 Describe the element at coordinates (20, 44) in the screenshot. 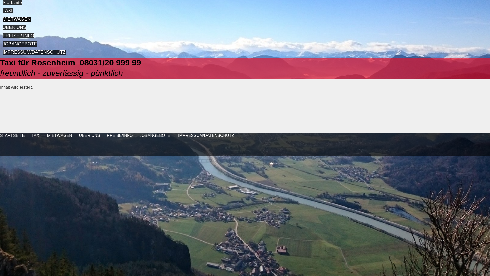

I see `JOBANGEBOTE` at that location.